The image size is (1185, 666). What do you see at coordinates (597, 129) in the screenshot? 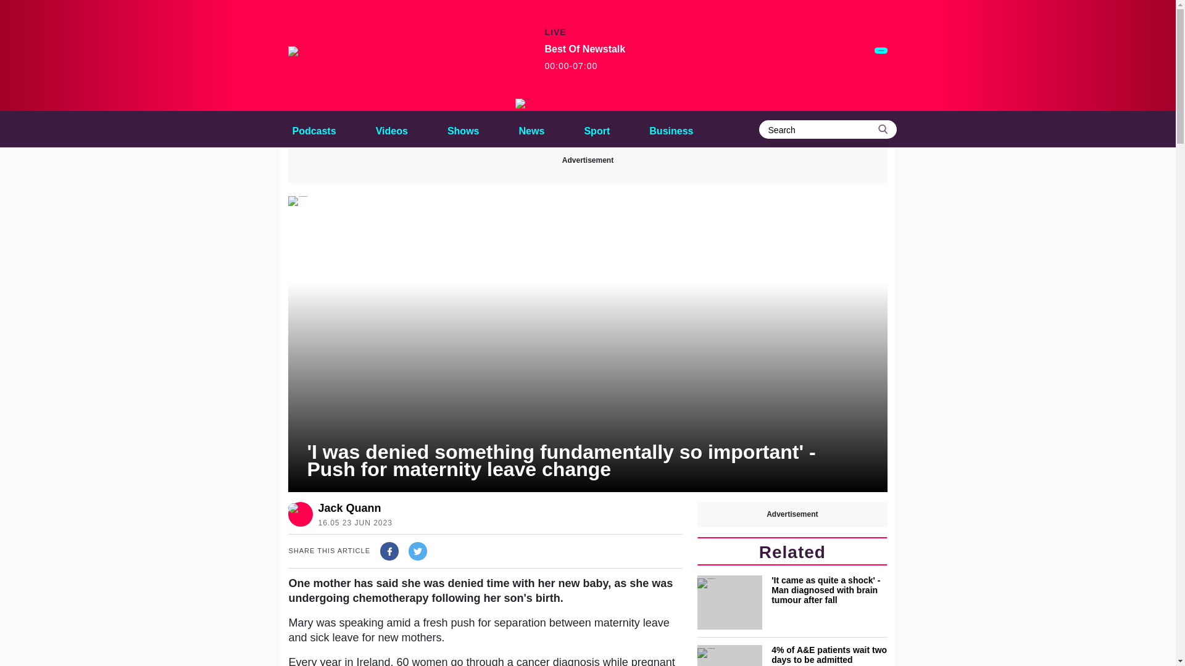
I see `Sport` at bounding box center [597, 129].